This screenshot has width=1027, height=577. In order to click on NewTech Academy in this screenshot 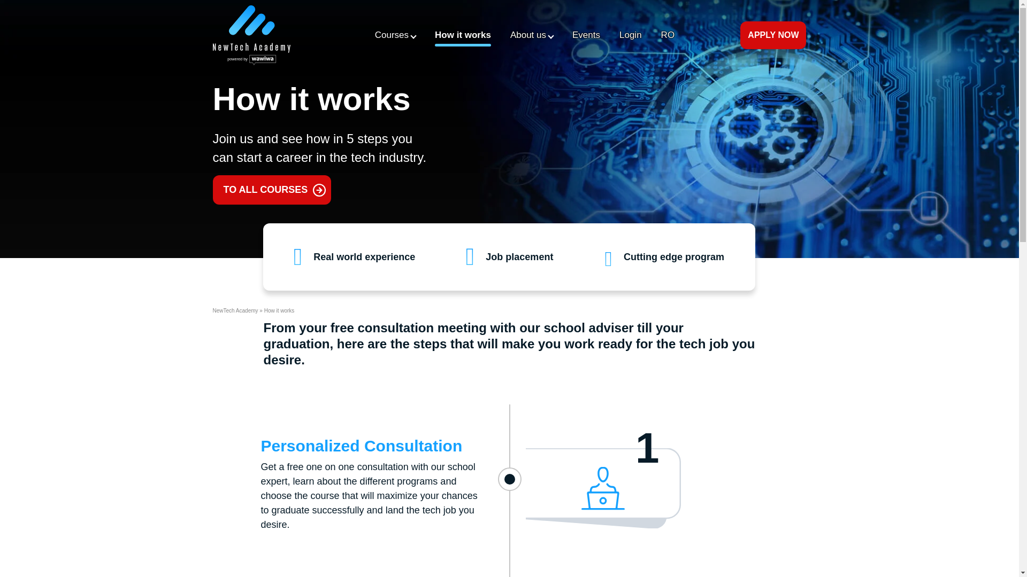, I will do `click(235, 310)`.